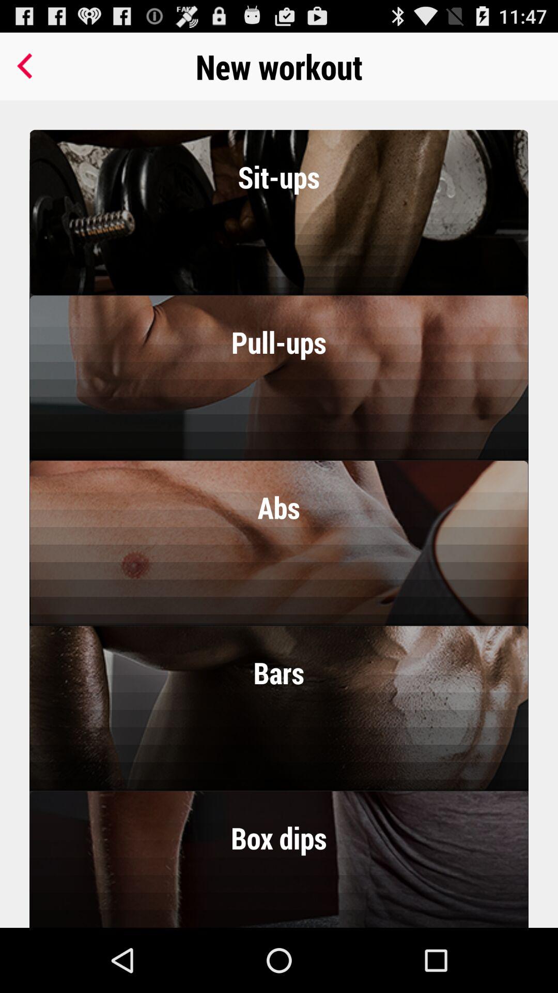 The image size is (558, 993). Describe the element at coordinates (27, 66) in the screenshot. I see `turn on the item to the left of the new workout app` at that location.